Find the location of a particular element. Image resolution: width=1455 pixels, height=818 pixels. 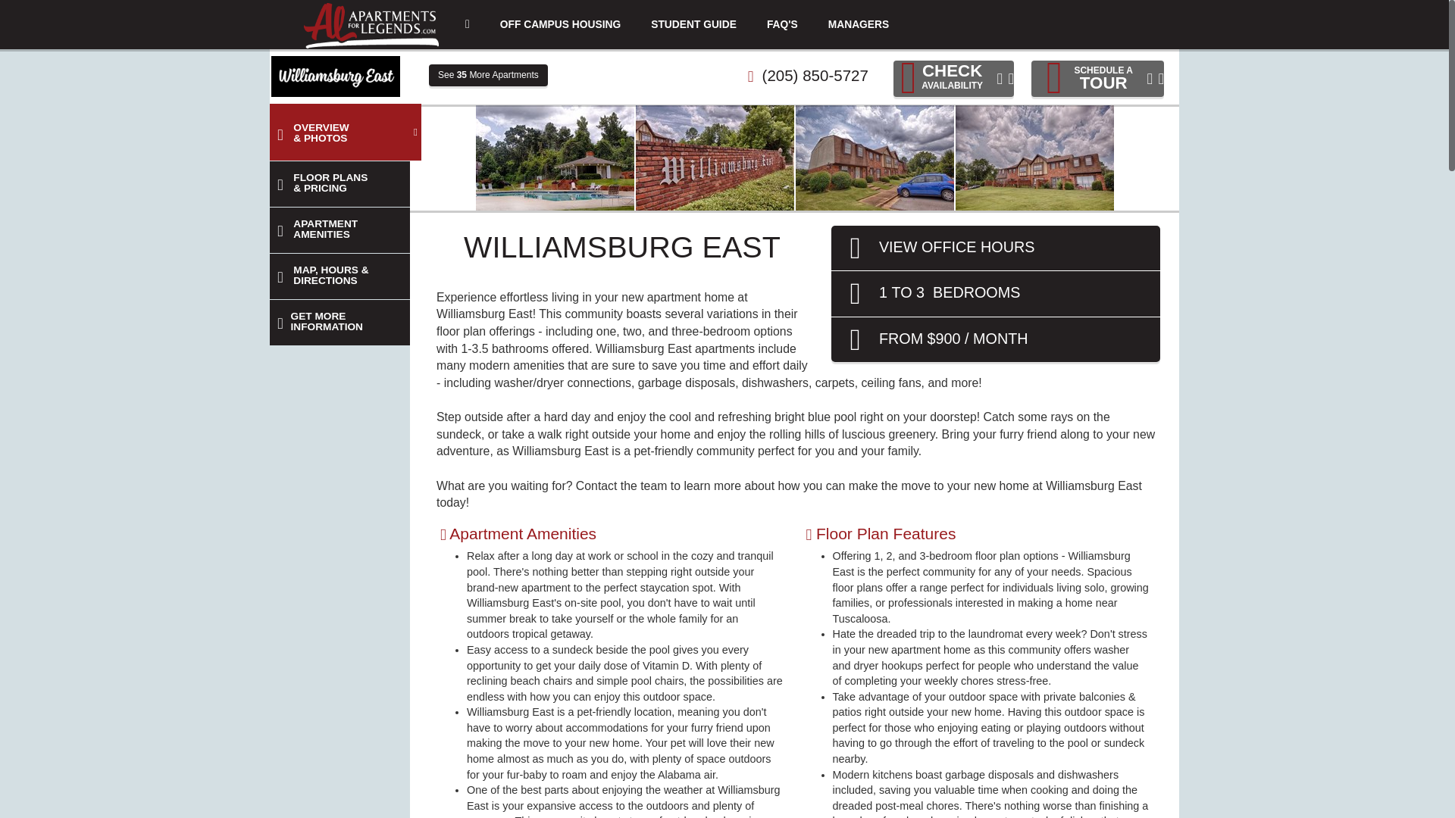

OFF CAMPUS HOUSING is located at coordinates (488, 76).